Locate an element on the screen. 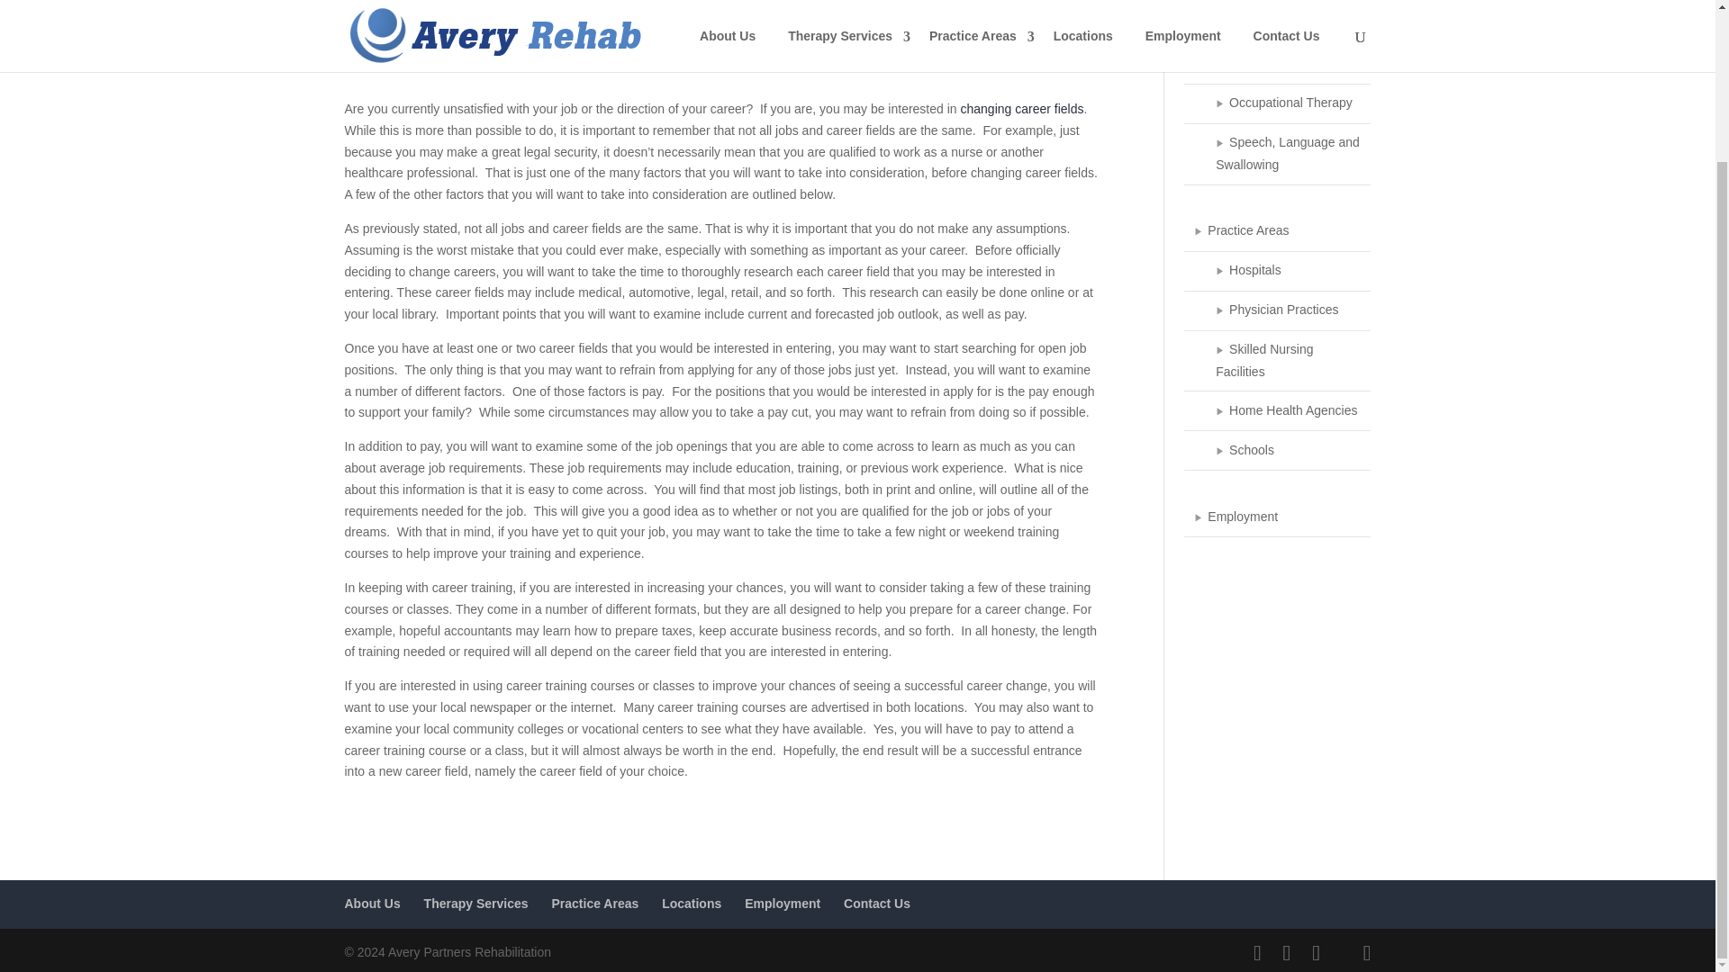 The height and width of the screenshot is (972, 1729). 0 comments is located at coordinates (385, 41).